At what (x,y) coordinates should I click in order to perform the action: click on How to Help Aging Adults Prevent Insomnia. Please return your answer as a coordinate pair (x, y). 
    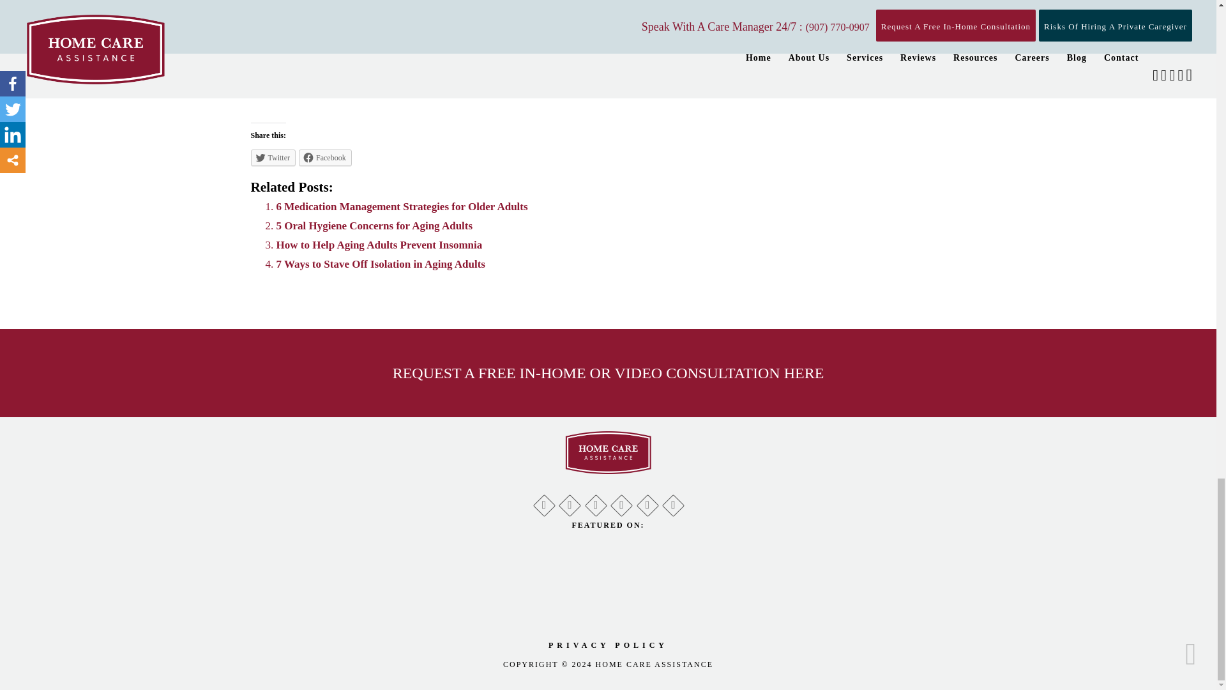
    Looking at the image, I should click on (379, 245).